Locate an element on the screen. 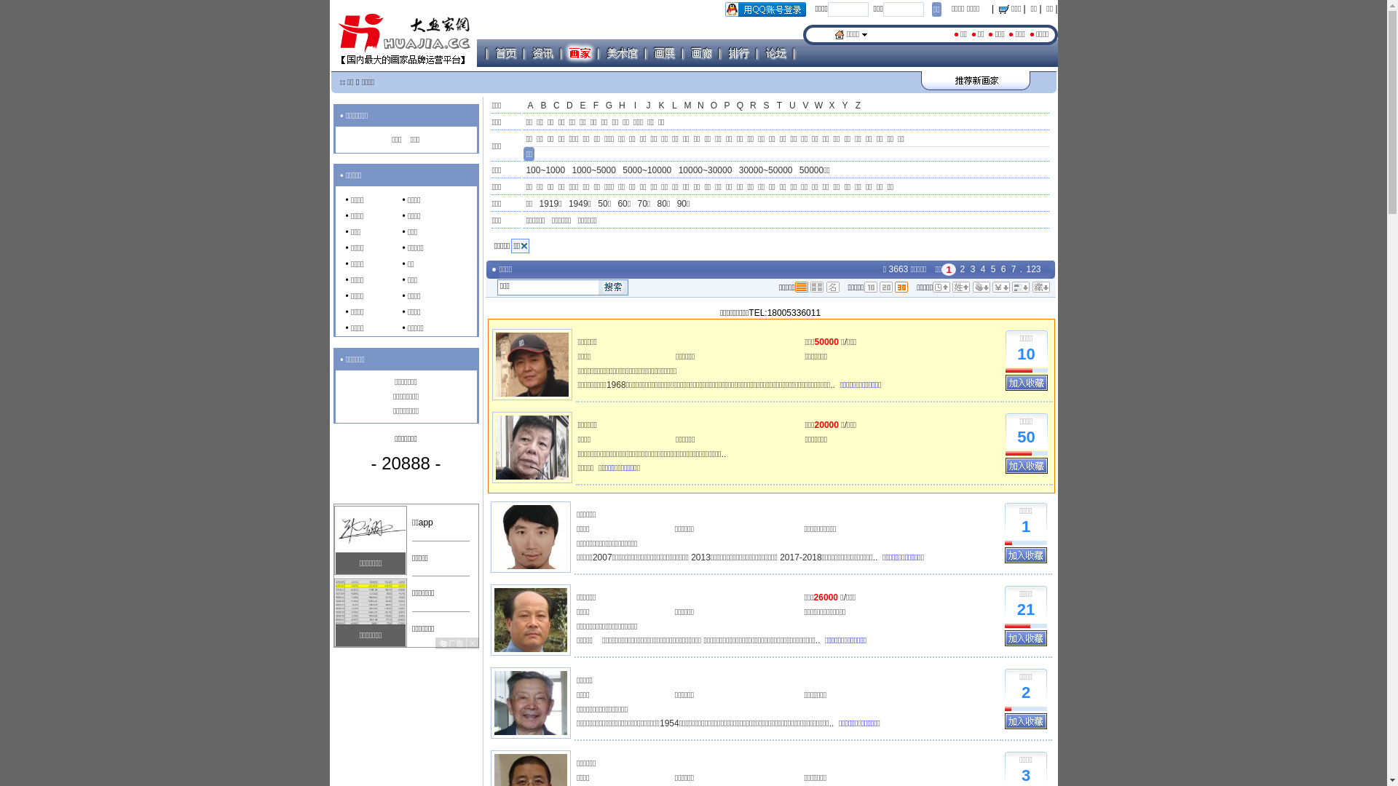 Image resolution: width=1398 pixels, height=786 pixels. N is located at coordinates (700, 106).